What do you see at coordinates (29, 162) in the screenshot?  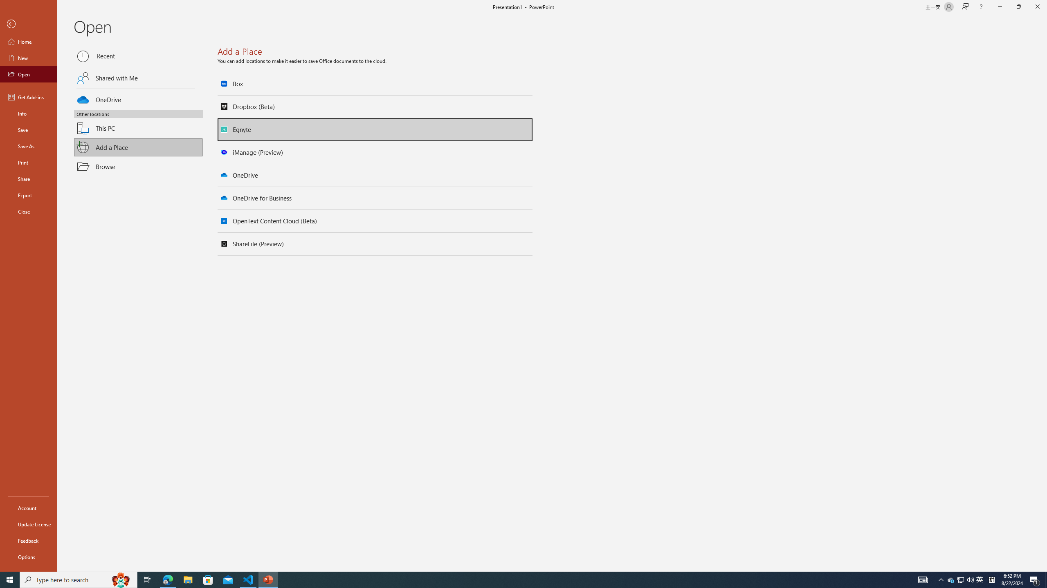 I see `Print` at bounding box center [29, 162].